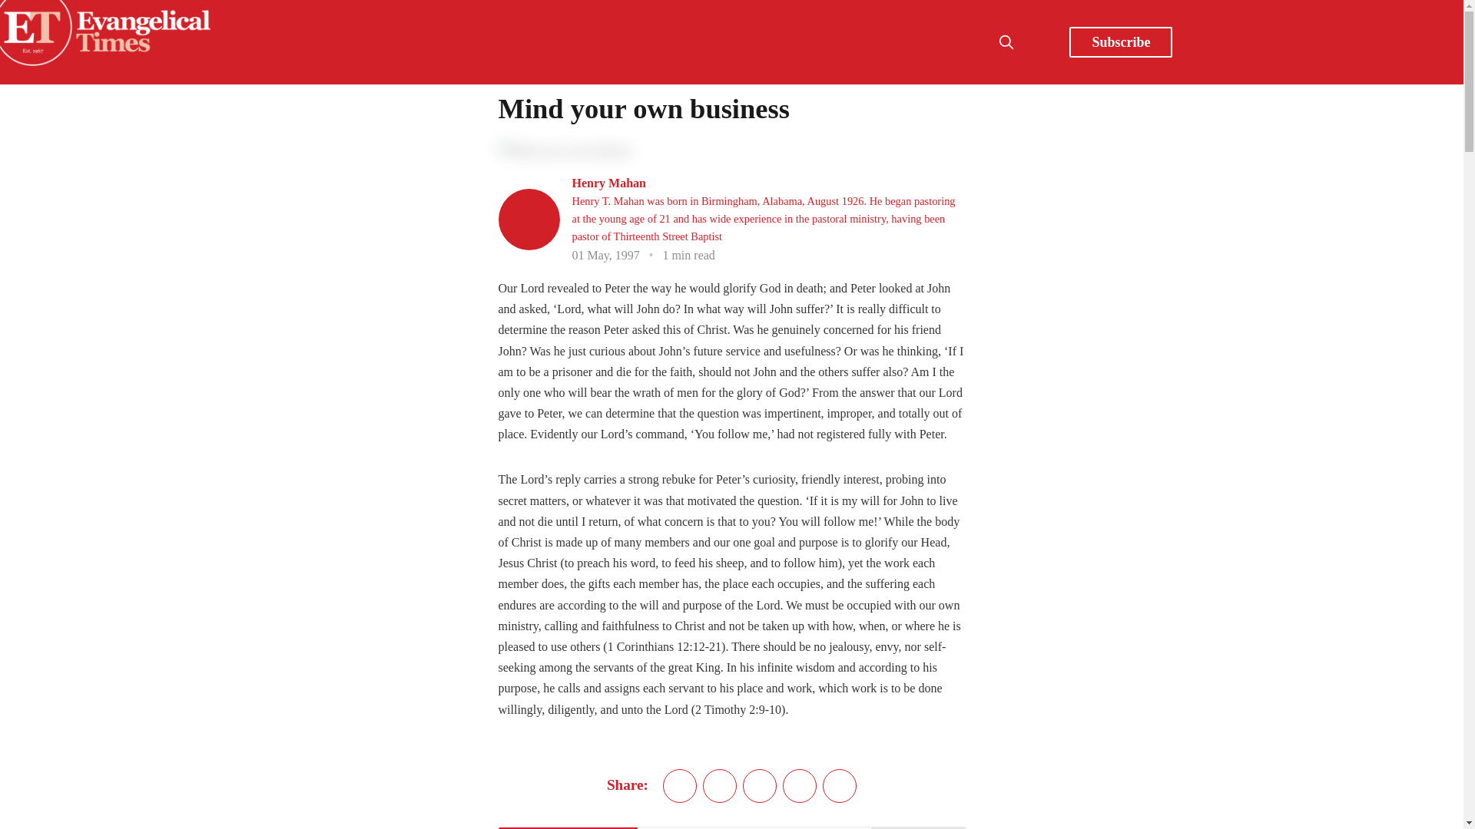 The height and width of the screenshot is (829, 1475). I want to click on Copy to clipboard, so click(840, 786).